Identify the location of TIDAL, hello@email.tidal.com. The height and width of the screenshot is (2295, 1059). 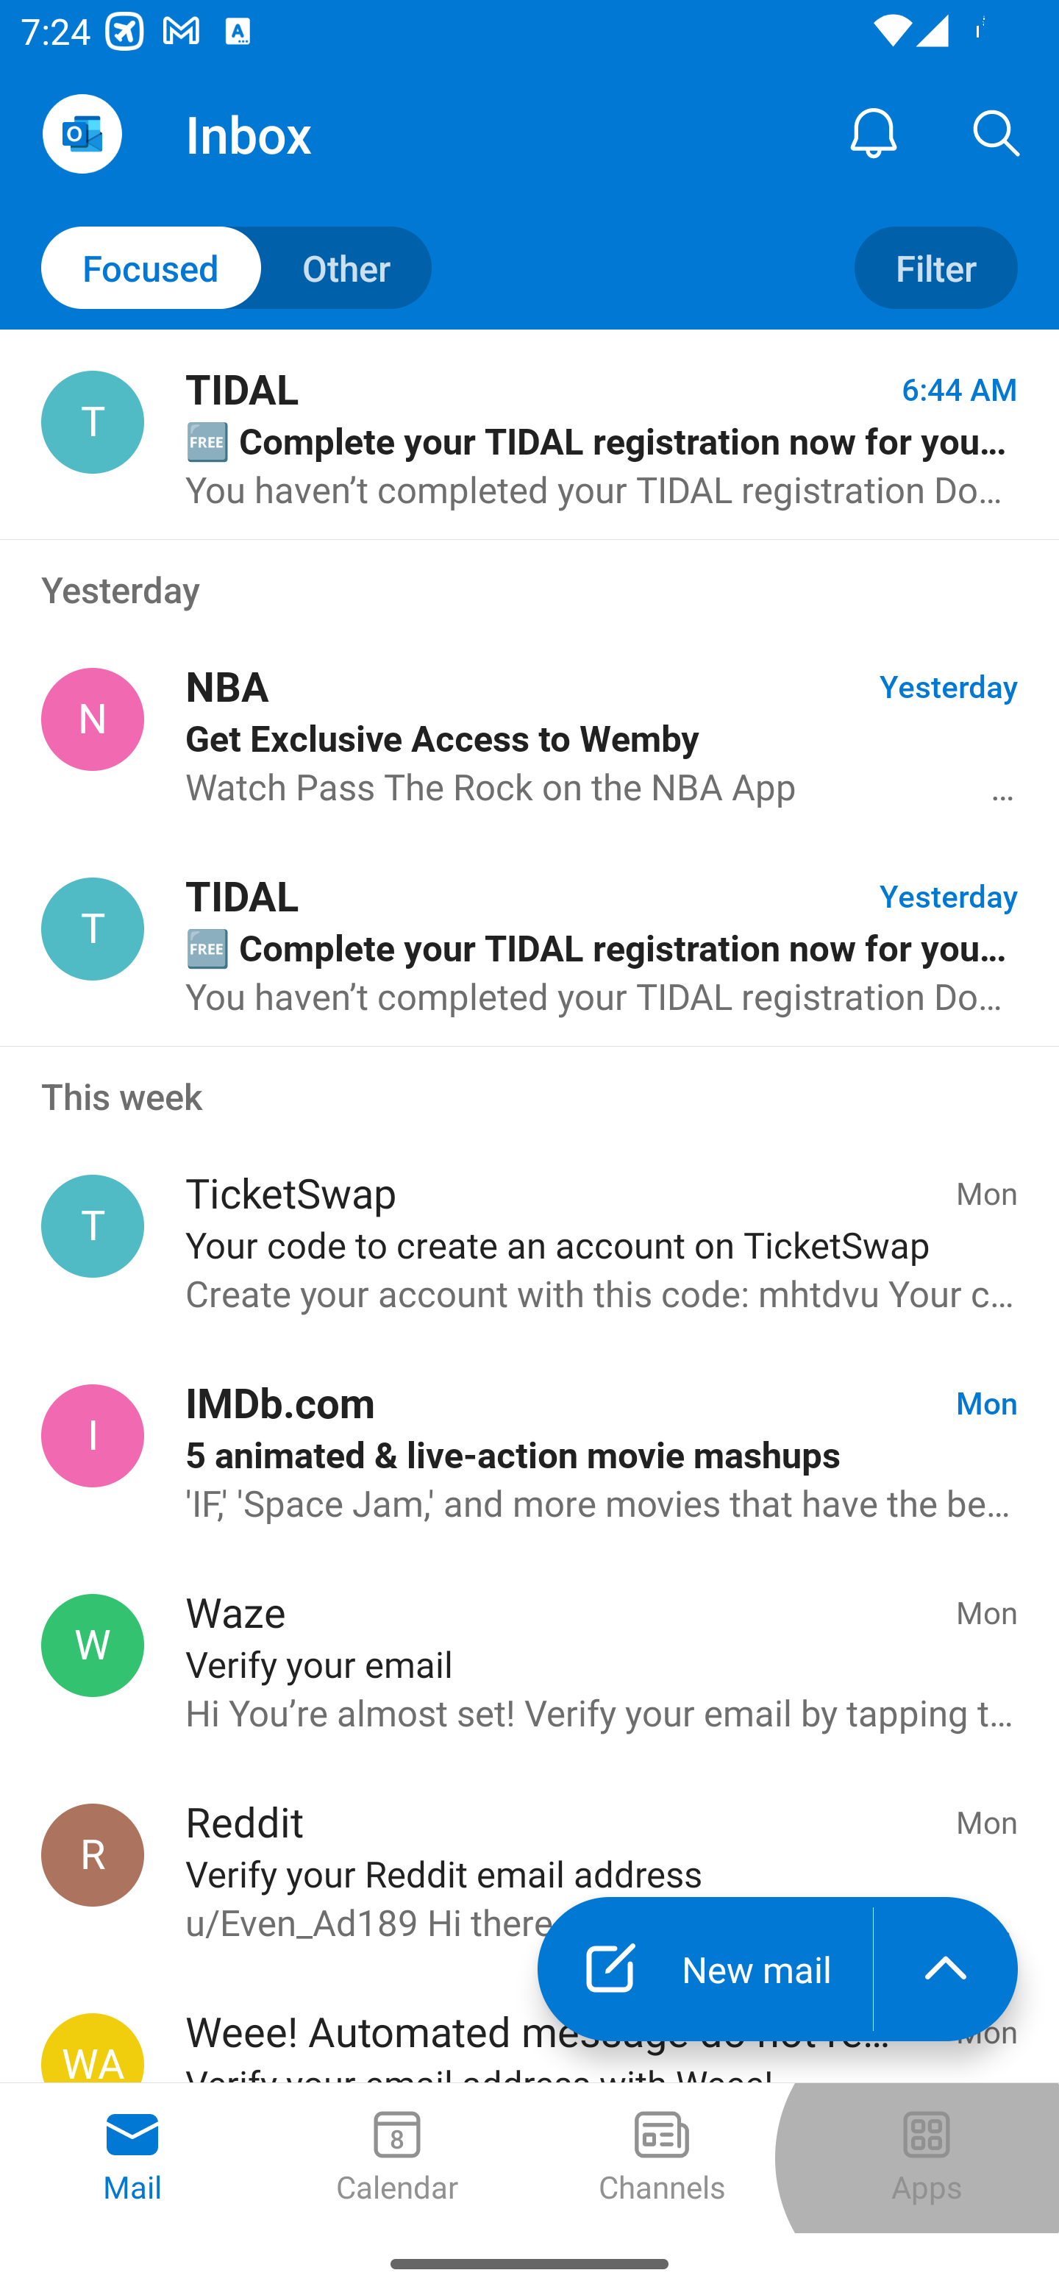
(93, 928).